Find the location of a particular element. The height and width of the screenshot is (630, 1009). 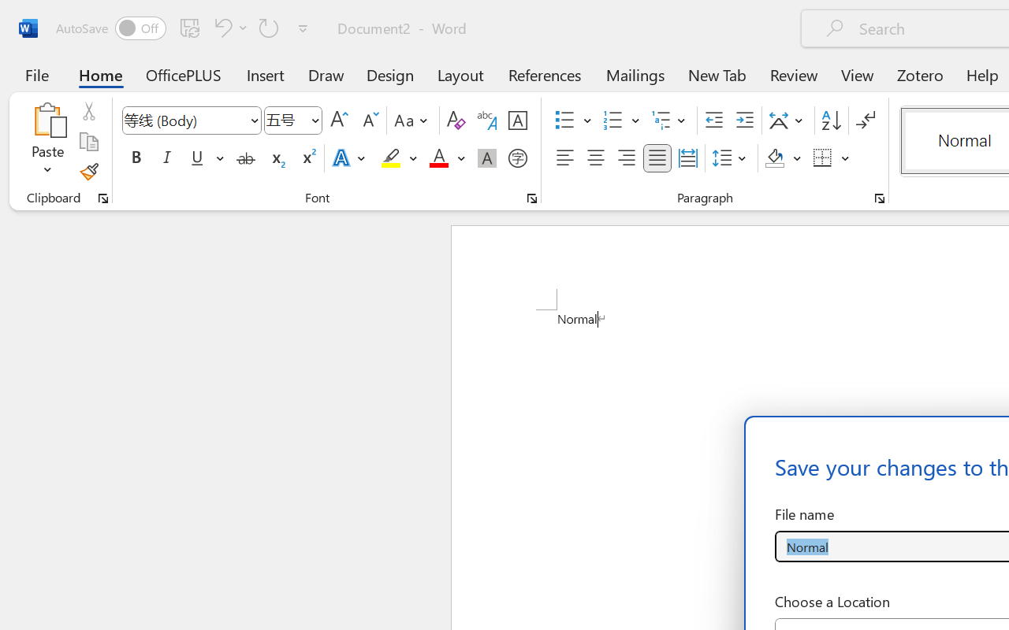

Save is located at coordinates (190, 28).